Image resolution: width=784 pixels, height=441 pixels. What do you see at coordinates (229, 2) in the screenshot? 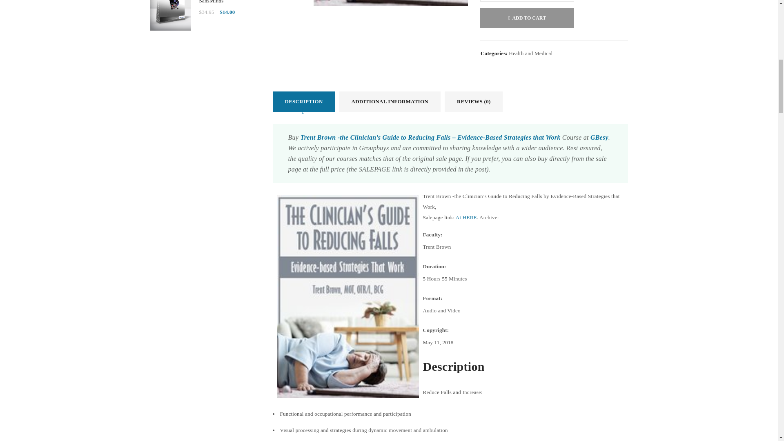
I see `Imprint by Jason Yu and SansMinds` at bounding box center [229, 2].